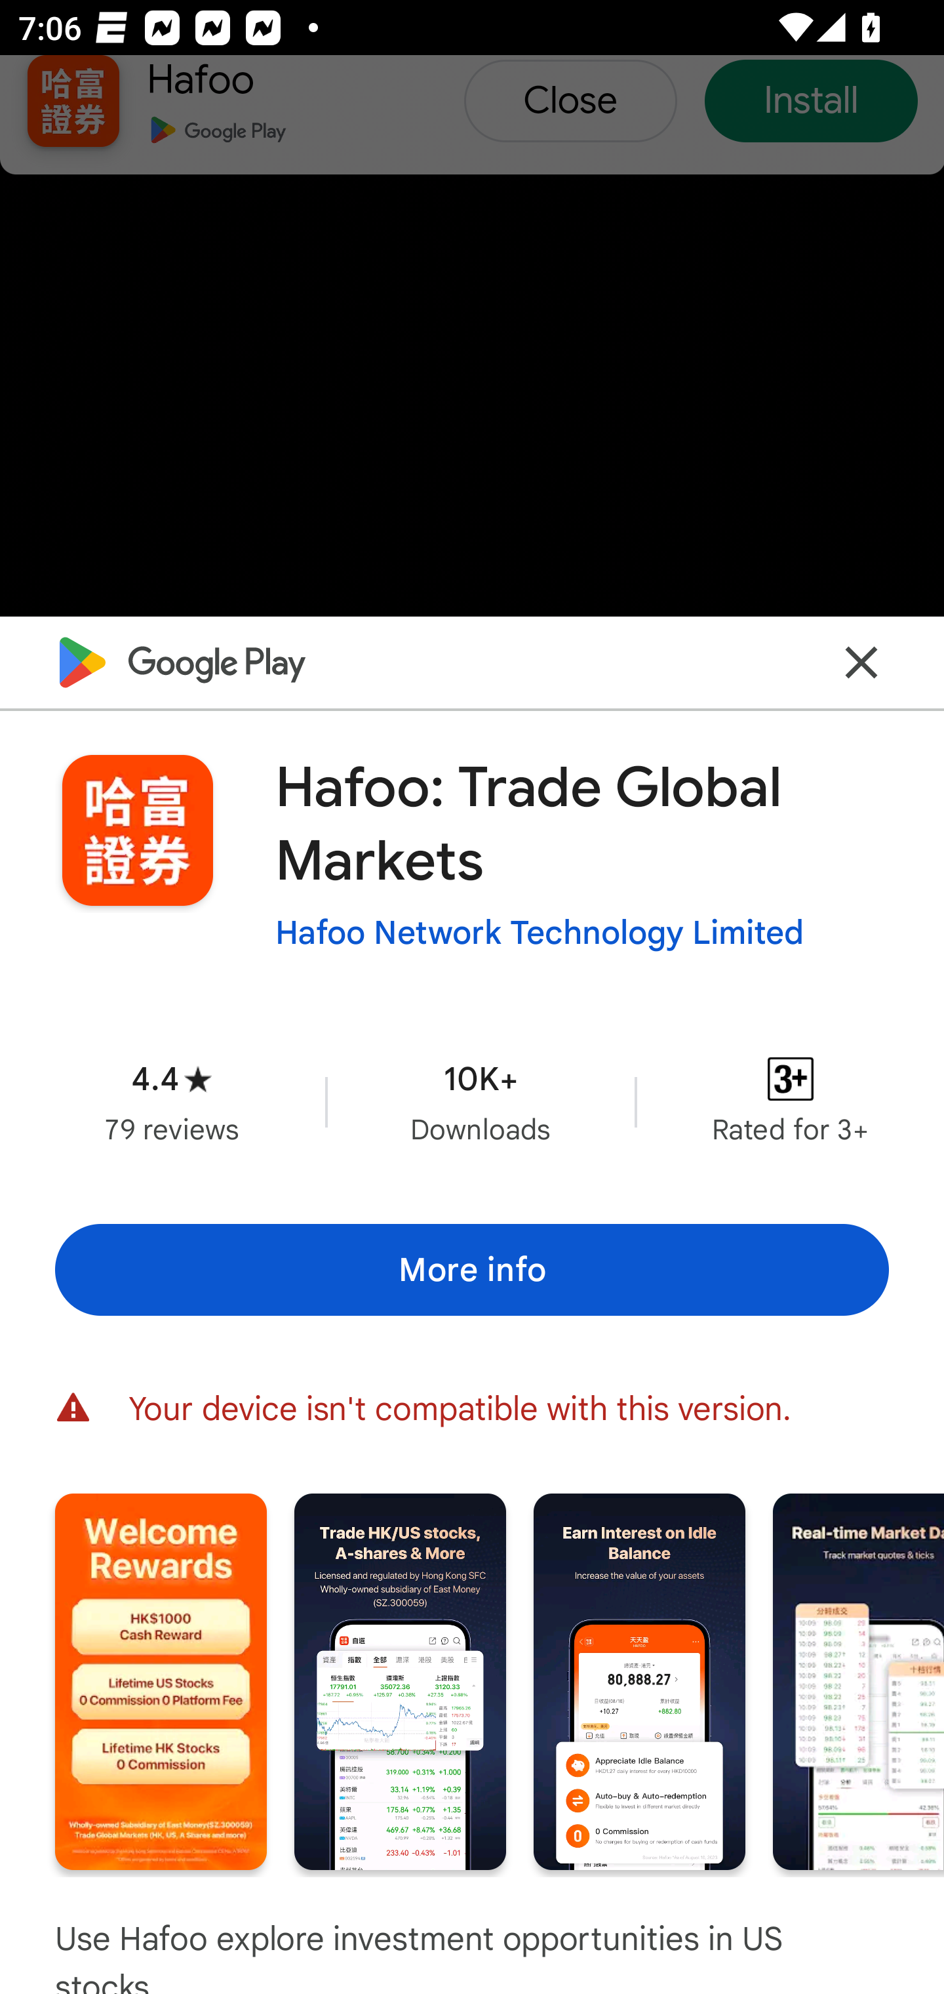 This screenshot has height=1994, width=944. What do you see at coordinates (639, 1682) in the screenshot?
I see `Screenshot "3" of "8"` at bounding box center [639, 1682].